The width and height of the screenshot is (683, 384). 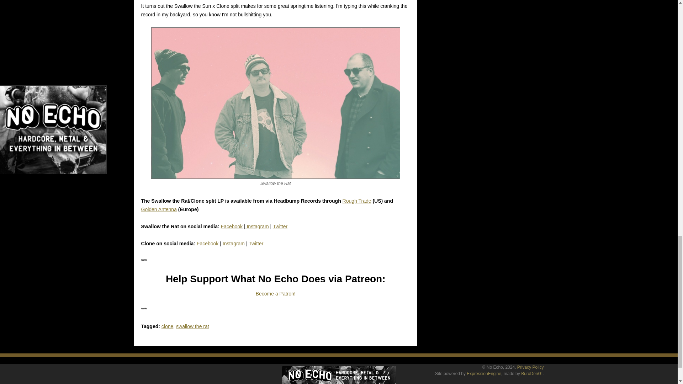 I want to click on clone, so click(x=167, y=326).